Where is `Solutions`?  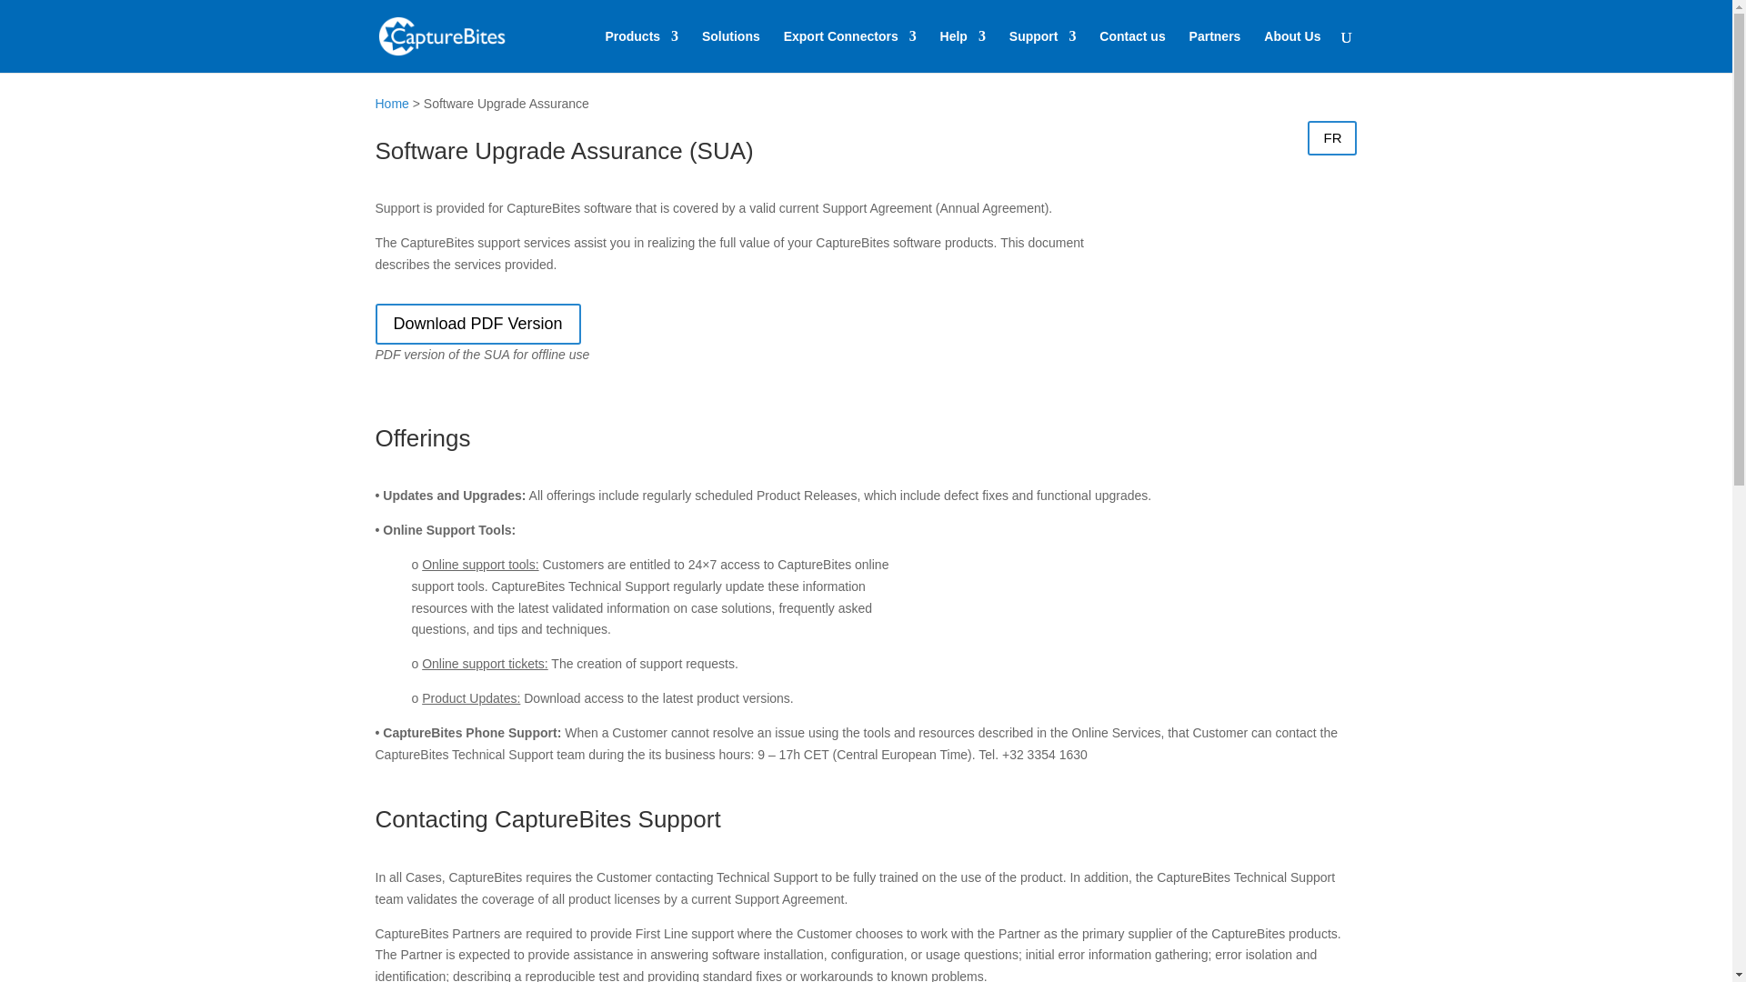
Solutions is located at coordinates (730, 51).